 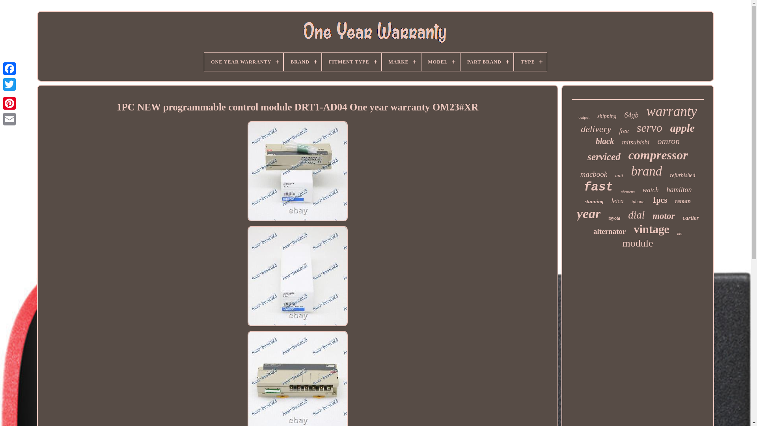 What do you see at coordinates (244, 62) in the screenshot?
I see `ONE YEAR WARRANTY` at bounding box center [244, 62].